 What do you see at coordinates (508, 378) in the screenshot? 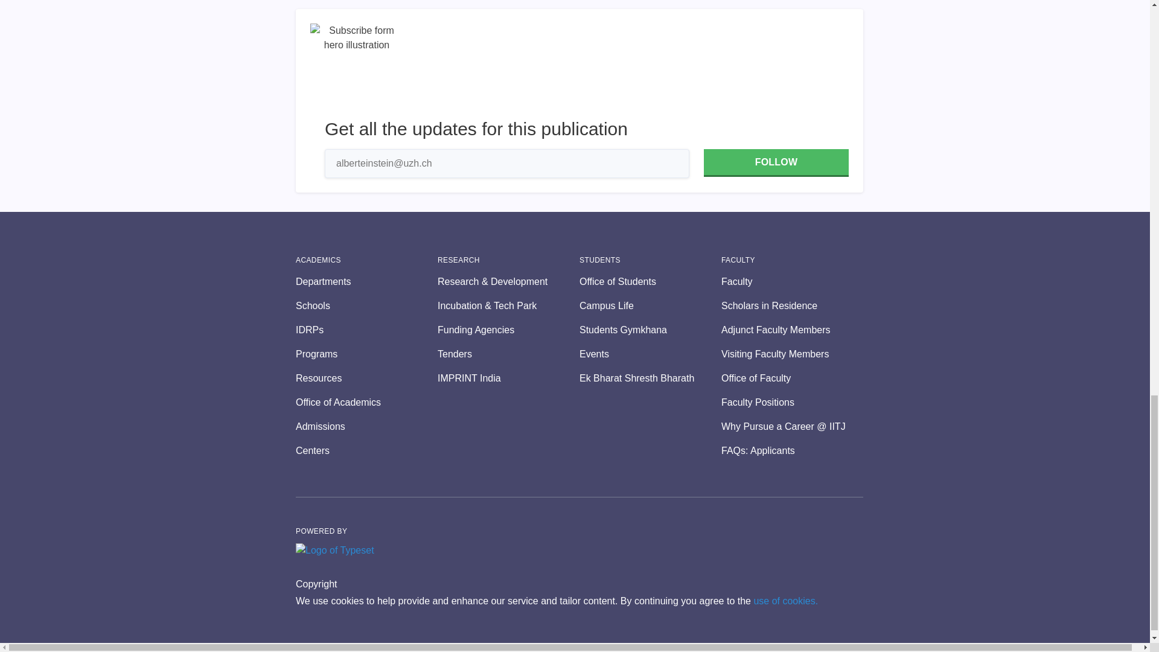
I see `IMPRINT India` at bounding box center [508, 378].